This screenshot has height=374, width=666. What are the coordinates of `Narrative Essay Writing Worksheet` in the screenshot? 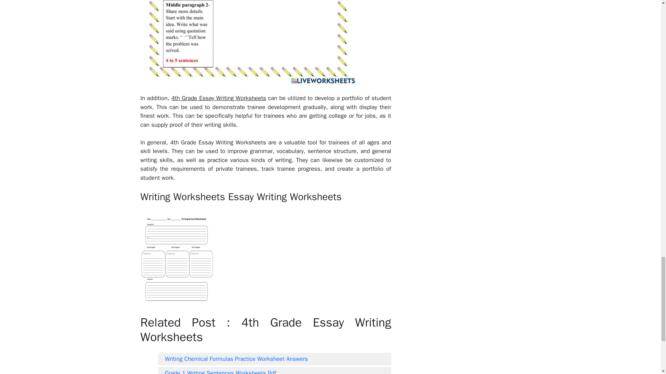 It's located at (248, 43).